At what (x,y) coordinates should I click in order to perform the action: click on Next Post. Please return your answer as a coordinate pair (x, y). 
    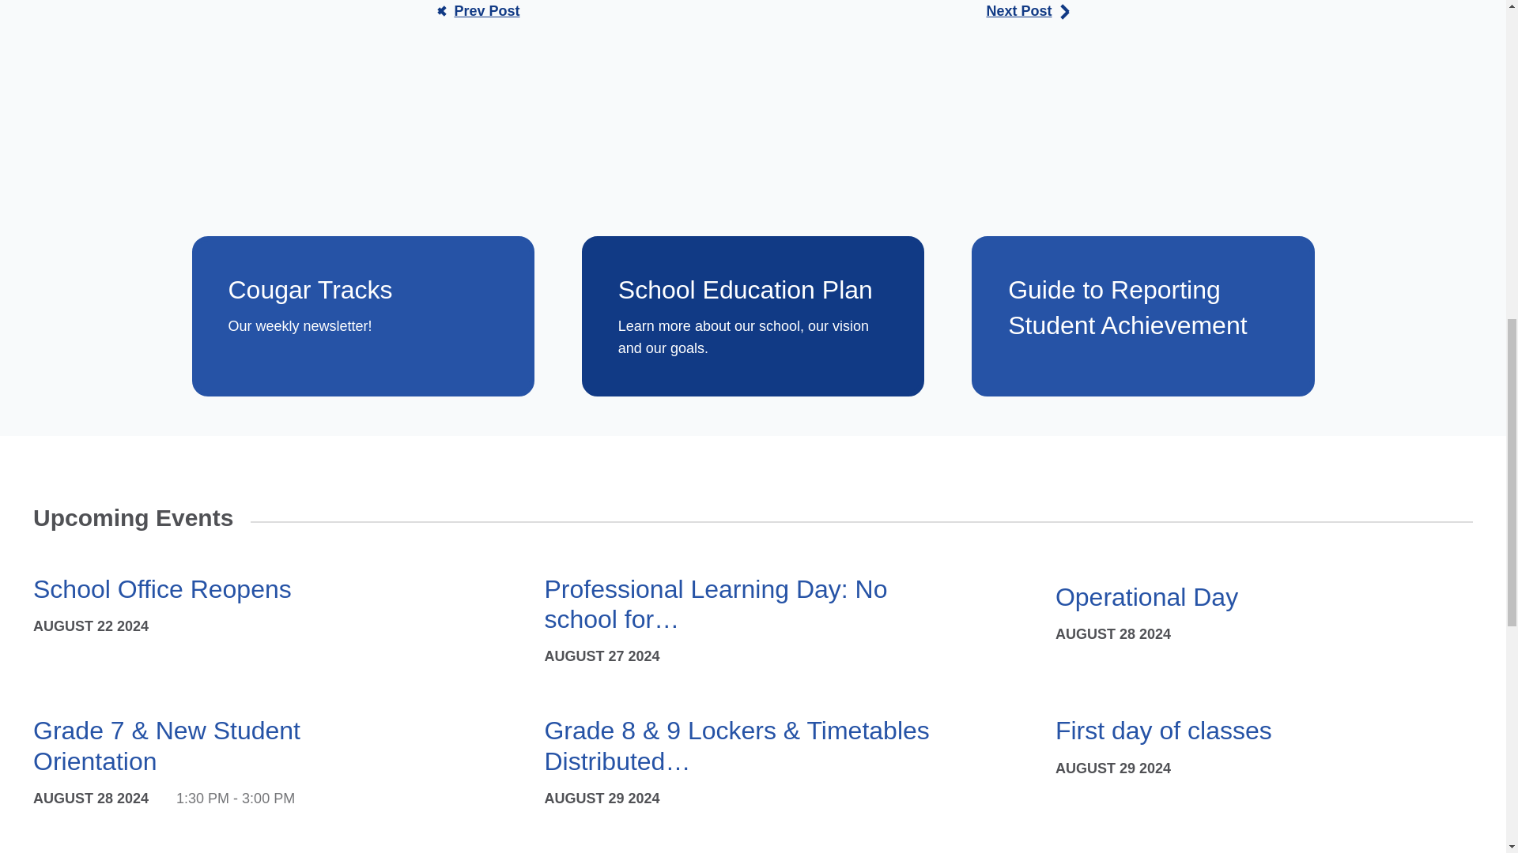
    Looking at the image, I should click on (1026, 12).